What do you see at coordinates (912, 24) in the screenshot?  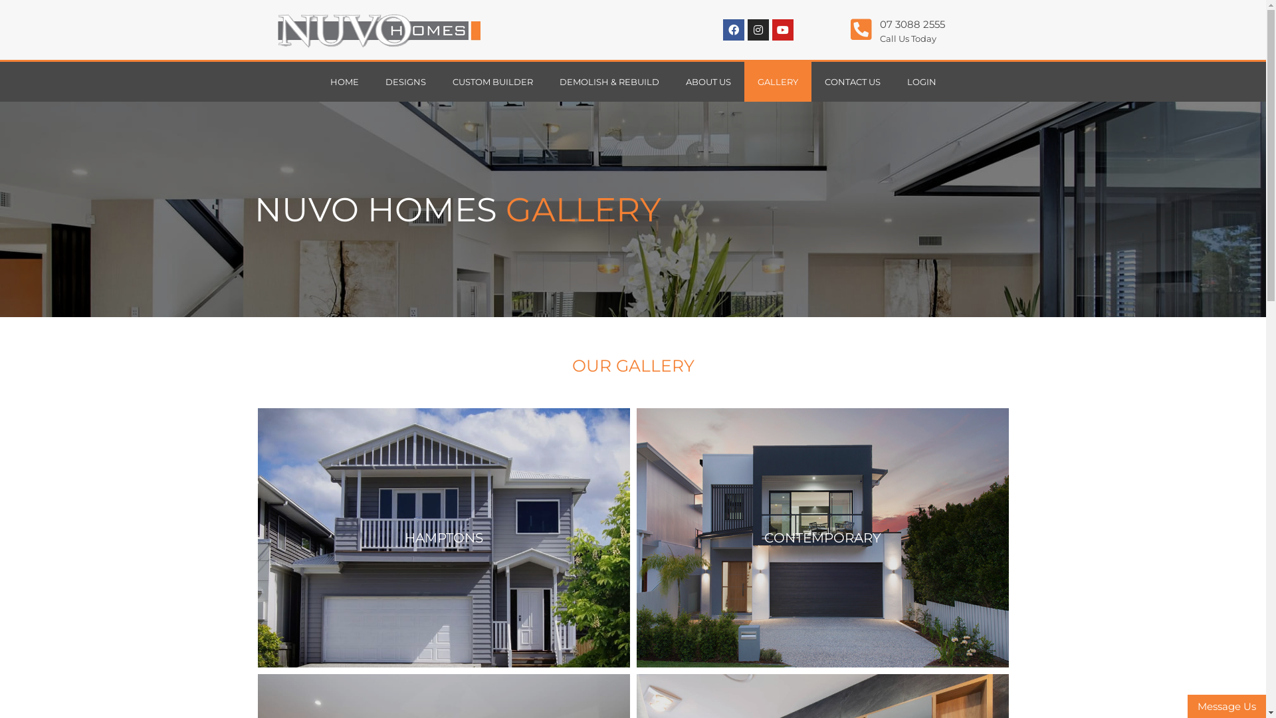 I see `07 3088 2555` at bounding box center [912, 24].